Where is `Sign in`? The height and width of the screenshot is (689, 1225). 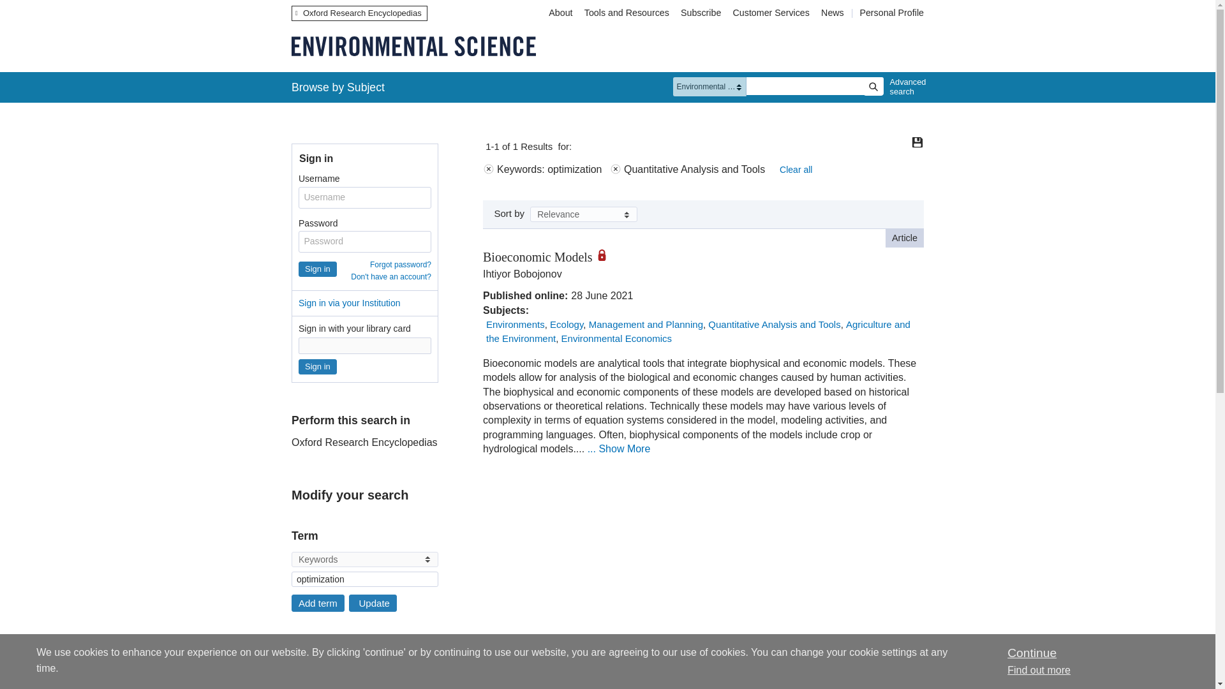
Sign in is located at coordinates (318, 269).